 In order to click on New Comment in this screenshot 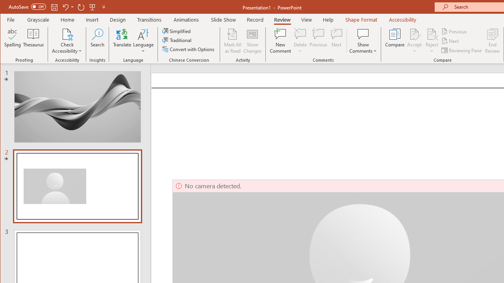, I will do `click(280, 41)`.